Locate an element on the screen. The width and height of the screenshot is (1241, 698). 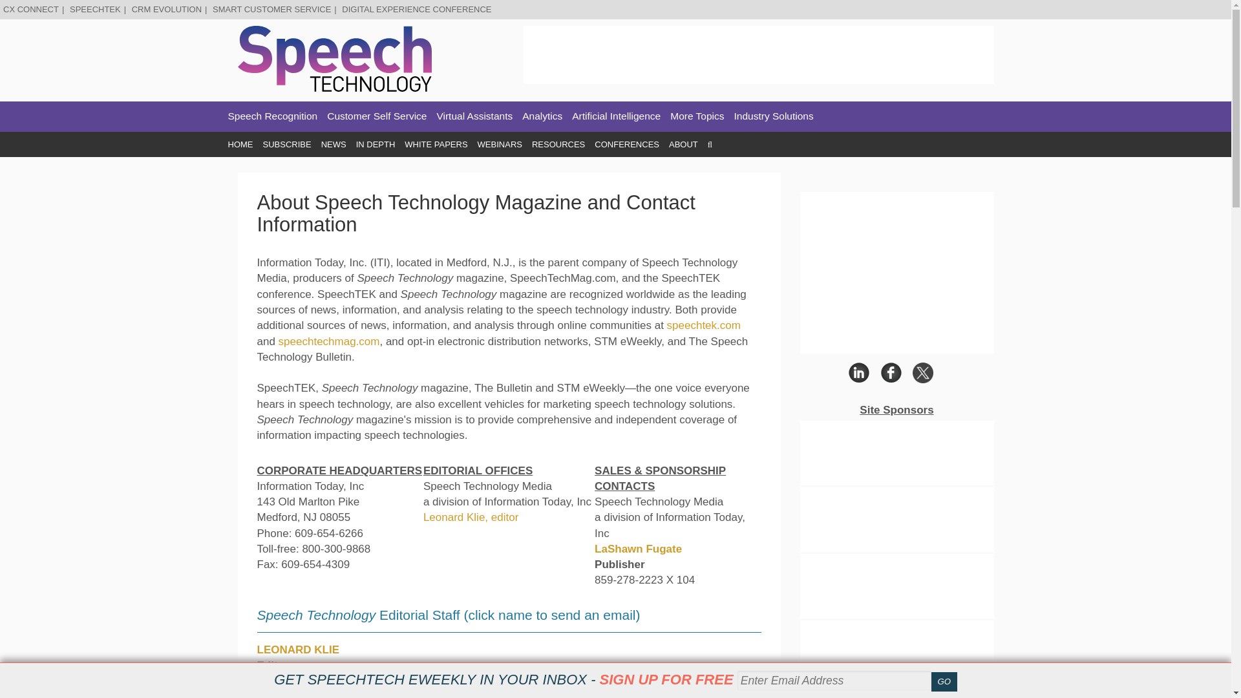
More Topics is located at coordinates (697, 116).